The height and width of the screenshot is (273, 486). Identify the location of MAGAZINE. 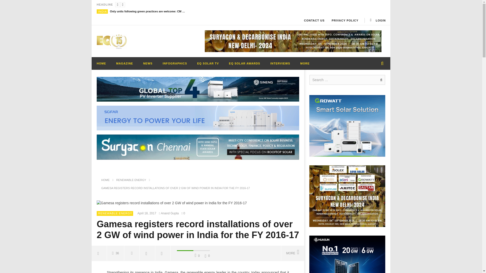
(125, 63).